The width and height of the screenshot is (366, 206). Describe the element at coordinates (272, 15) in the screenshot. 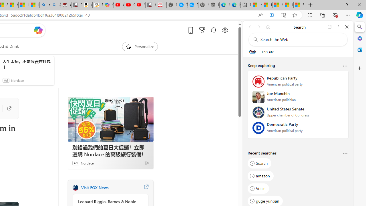

I see `Enhance video` at that location.